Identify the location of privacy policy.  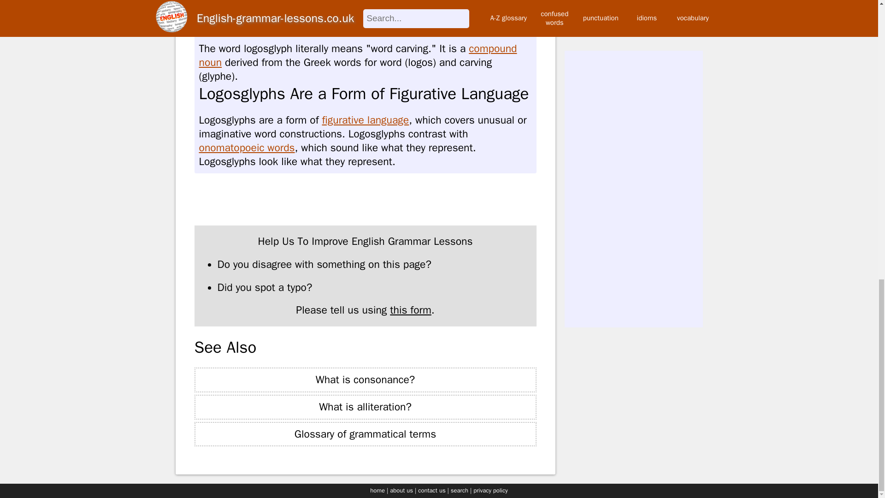
(490, 491).